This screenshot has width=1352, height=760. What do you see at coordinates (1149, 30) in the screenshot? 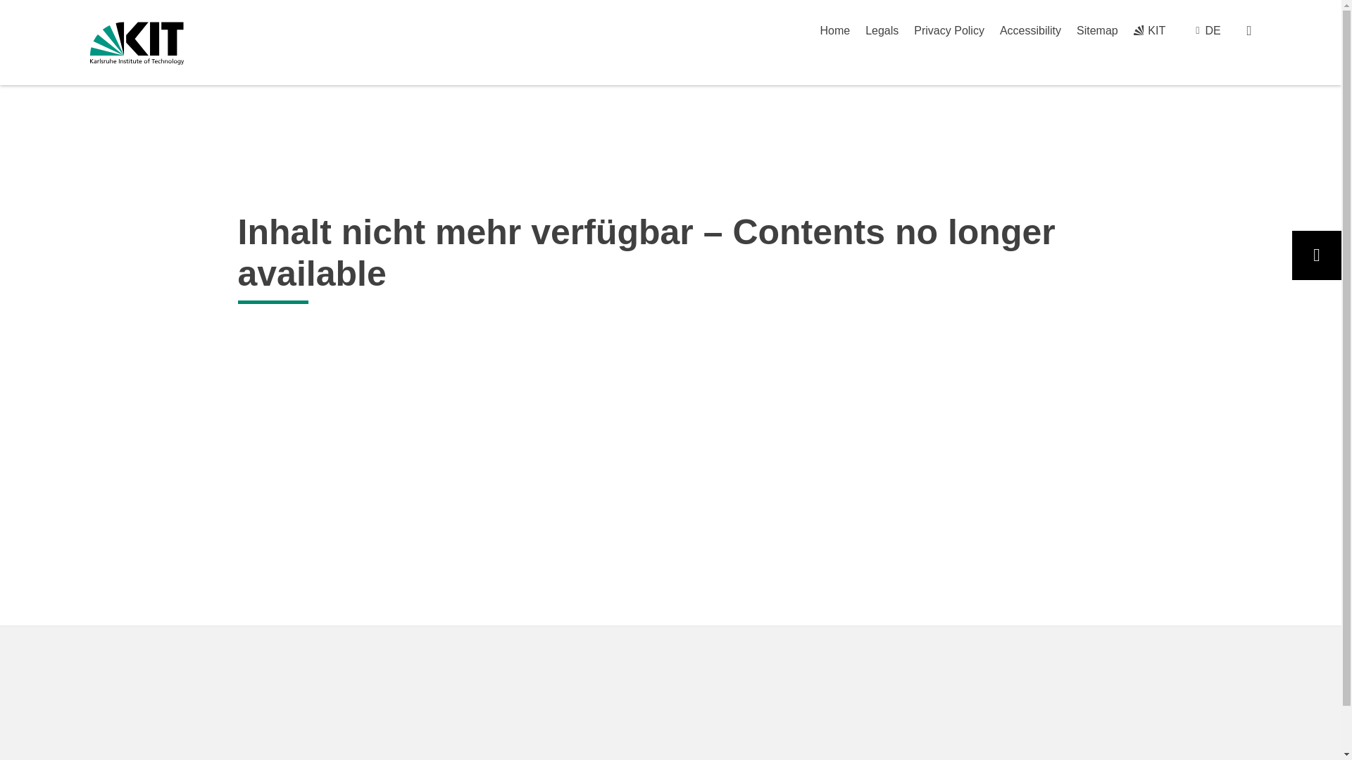
I see `KIT` at bounding box center [1149, 30].